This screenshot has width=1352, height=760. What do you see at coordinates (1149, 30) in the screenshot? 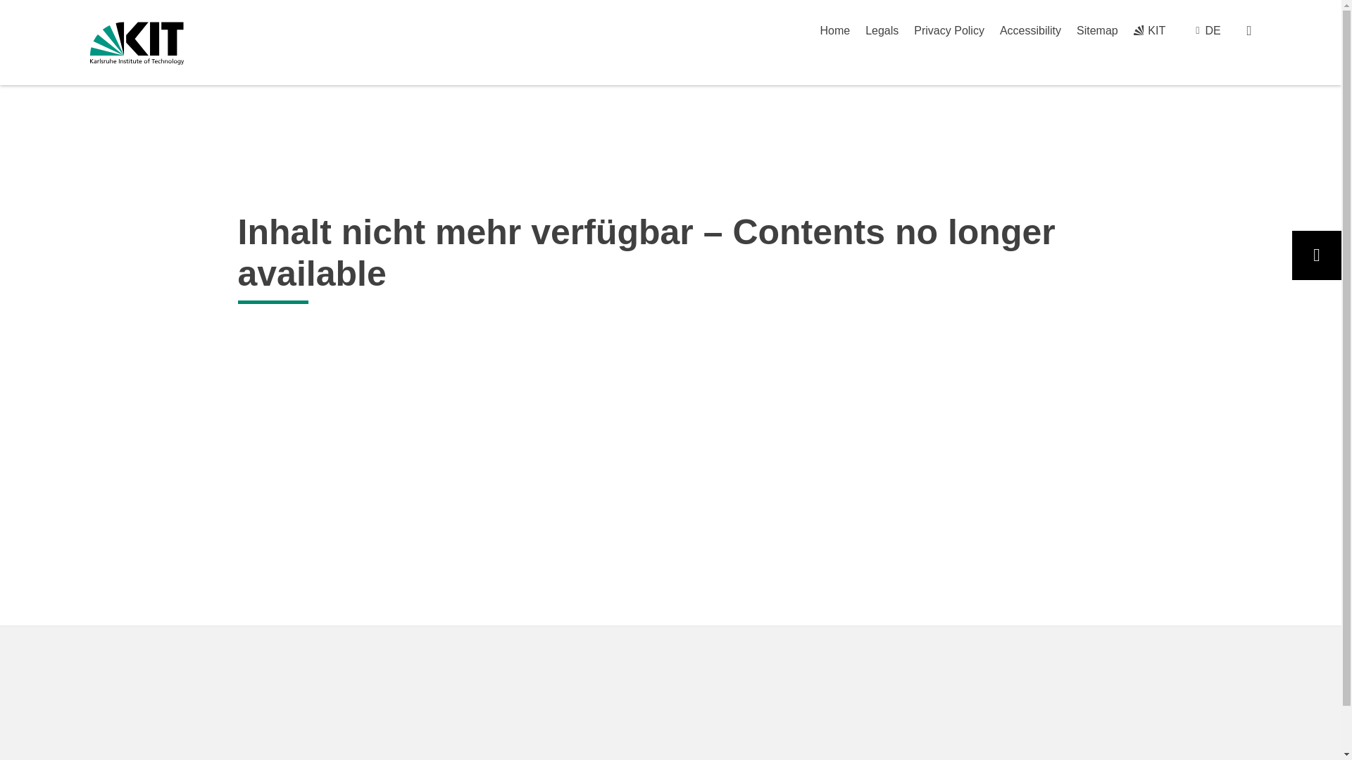
I see `KIT` at bounding box center [1149, 30].